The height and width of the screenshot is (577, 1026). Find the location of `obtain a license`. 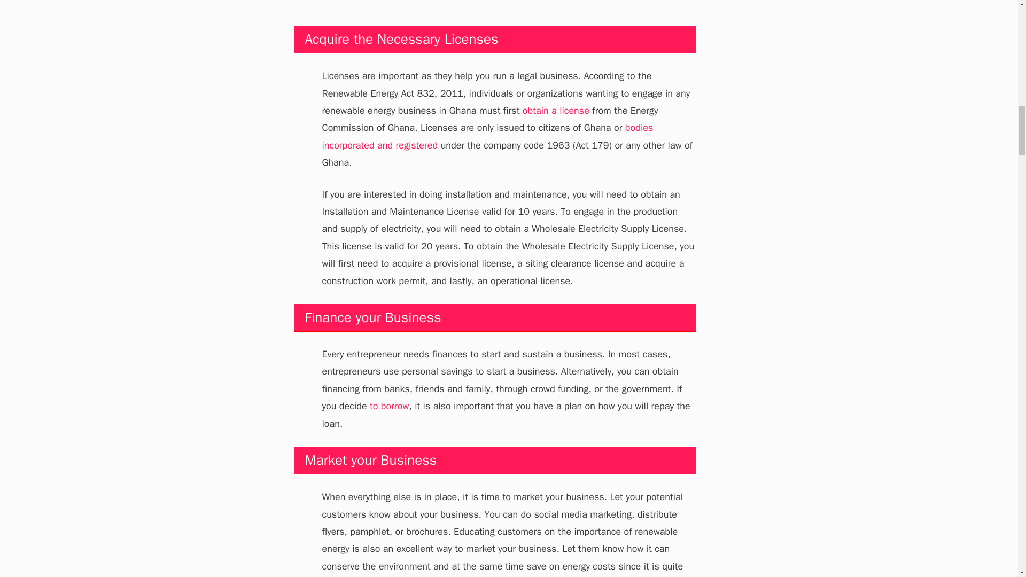

obtain a license is located at coordinates (556, 110).